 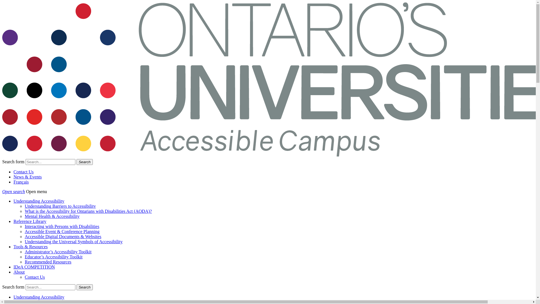 I want to click on Mental Health & Accessibility, so click(x=52, y=216).